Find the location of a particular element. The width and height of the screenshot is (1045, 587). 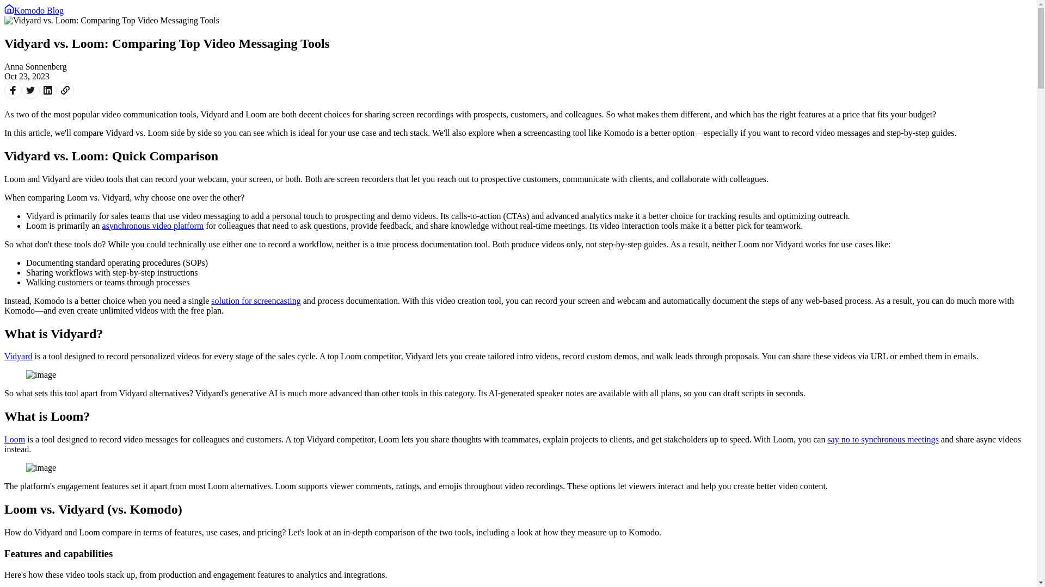

say no to synchronous meetings is located at coordinates (883, 439).